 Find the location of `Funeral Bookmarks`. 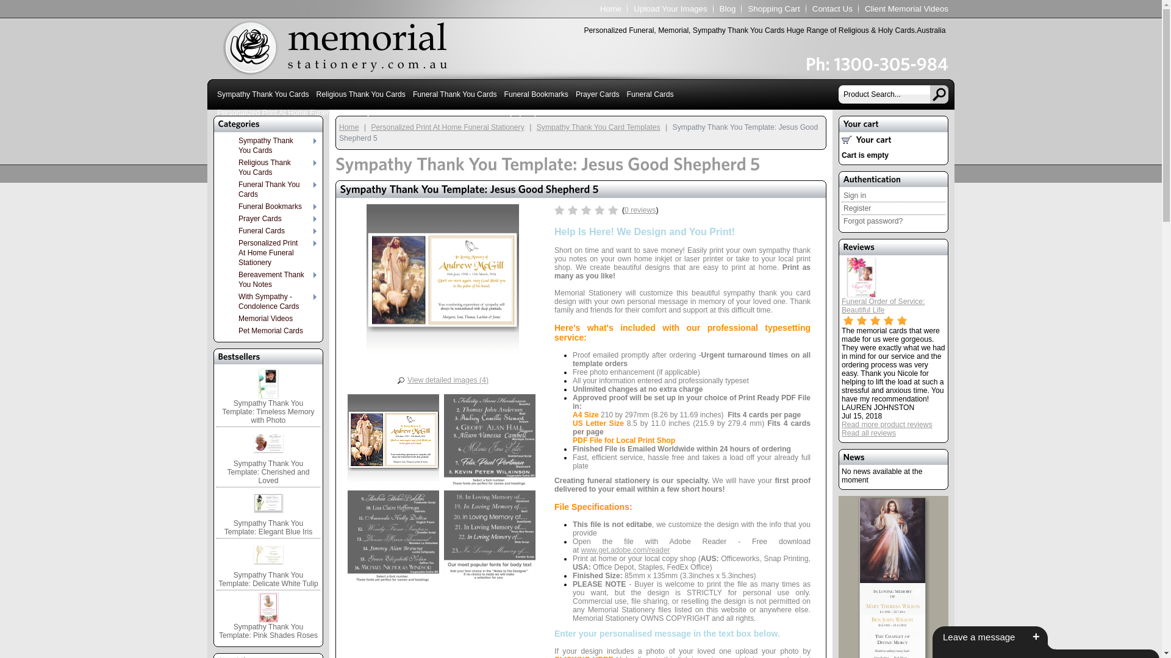

Funeral Bookmarks is located at coordinates (537, 94).